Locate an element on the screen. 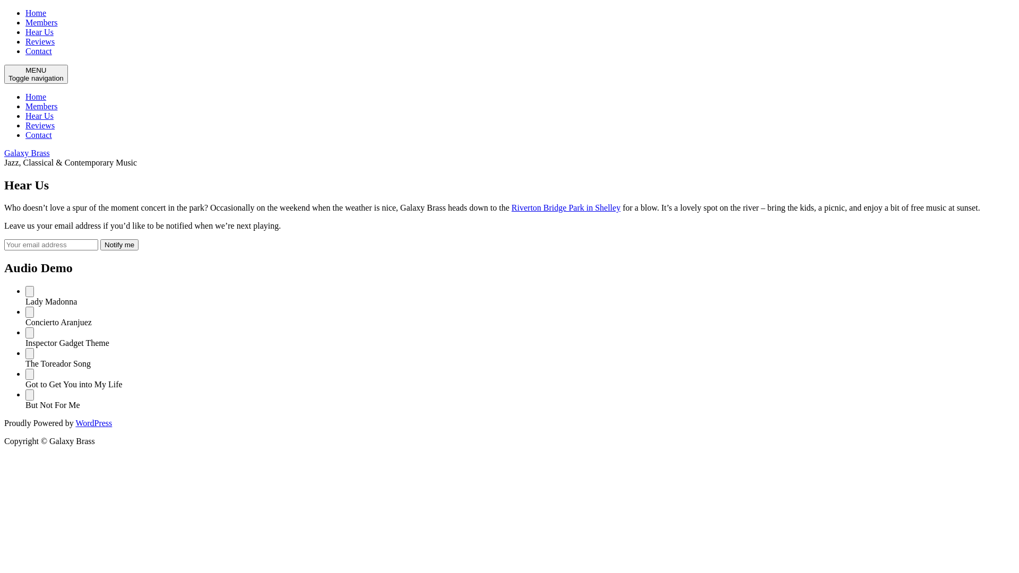 The width and height of the screenshot is (1019, 573). MENU
Toggle navigation is located at coordinates (36, 74).